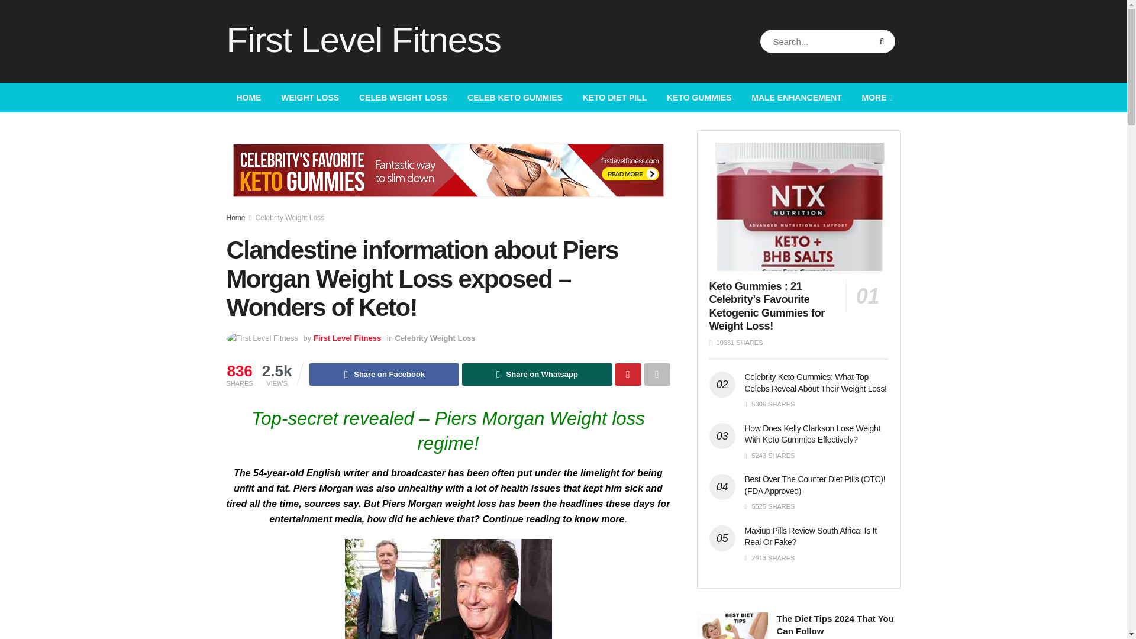 This screenshot has width=1136, height=639. I want to click on KETO DIET PILL, so click(614, 98).